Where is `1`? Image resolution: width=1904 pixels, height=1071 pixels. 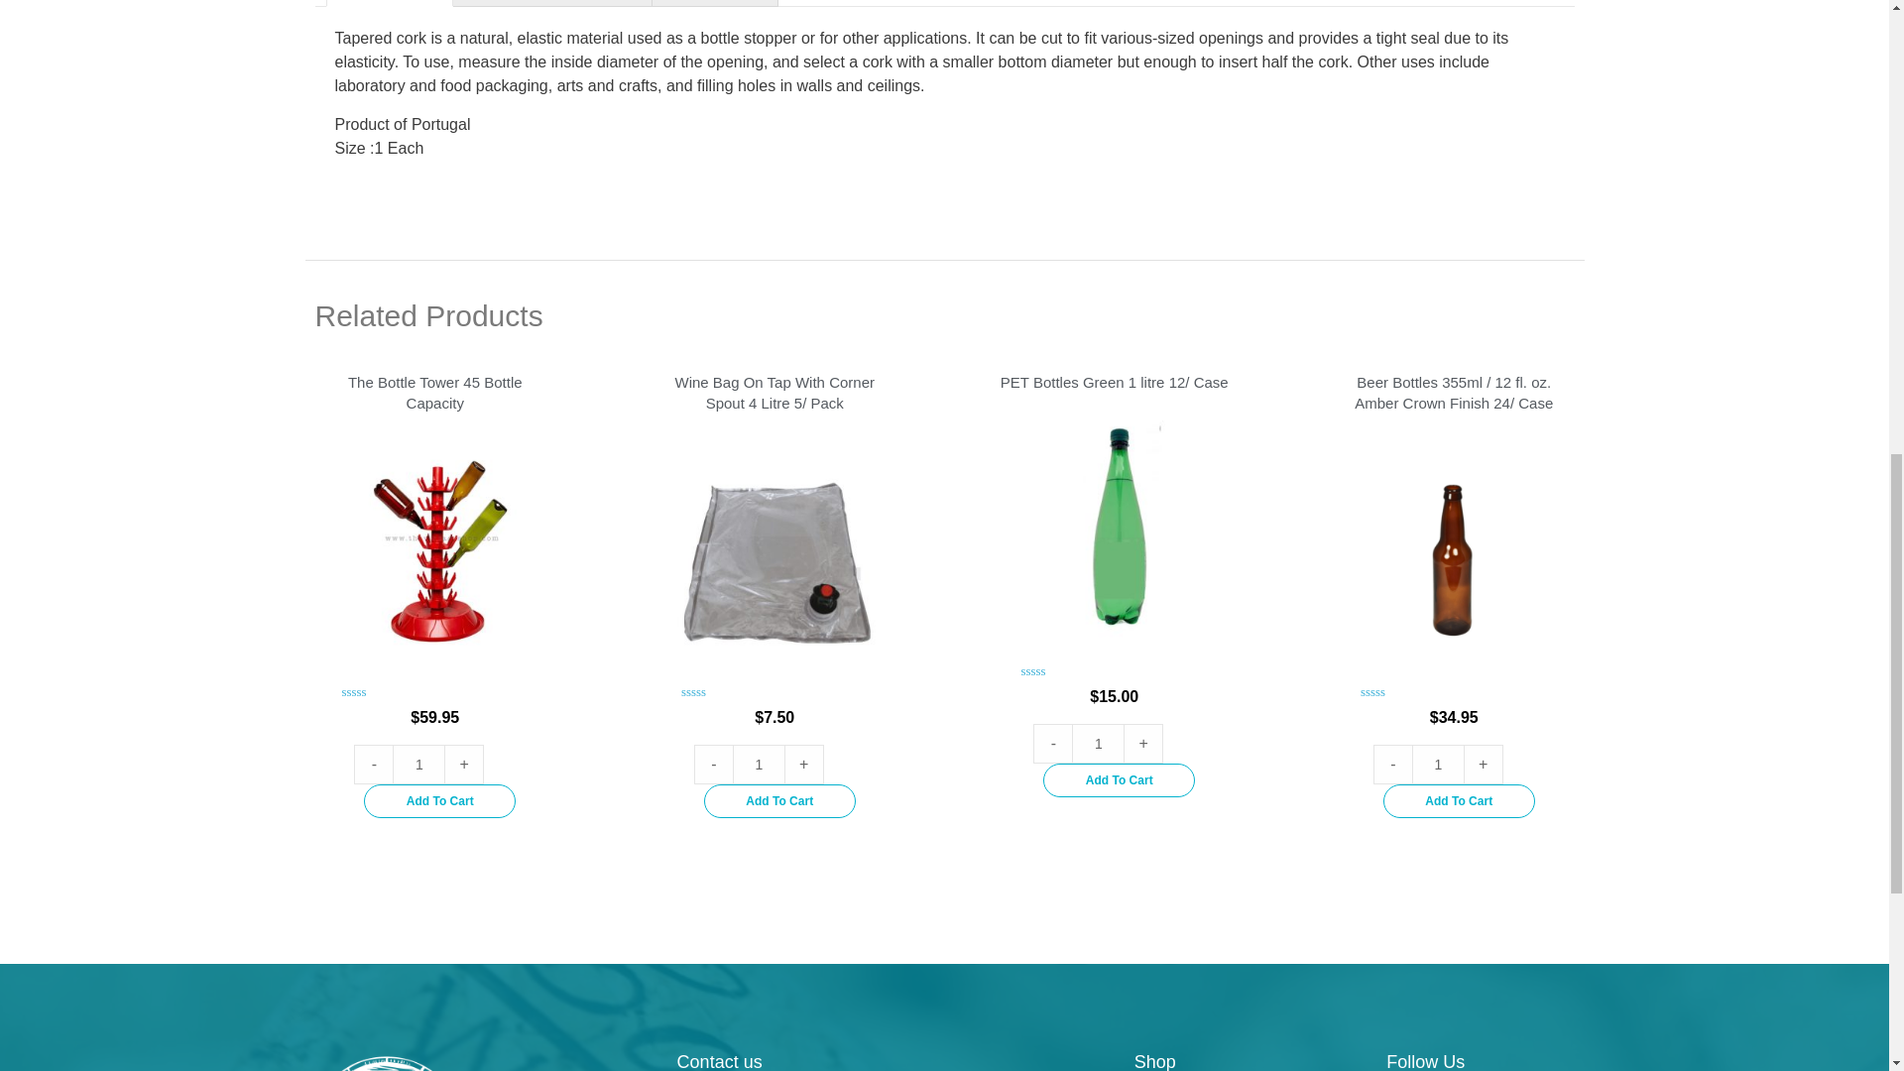 1 is located at coordinates (1438, 764).